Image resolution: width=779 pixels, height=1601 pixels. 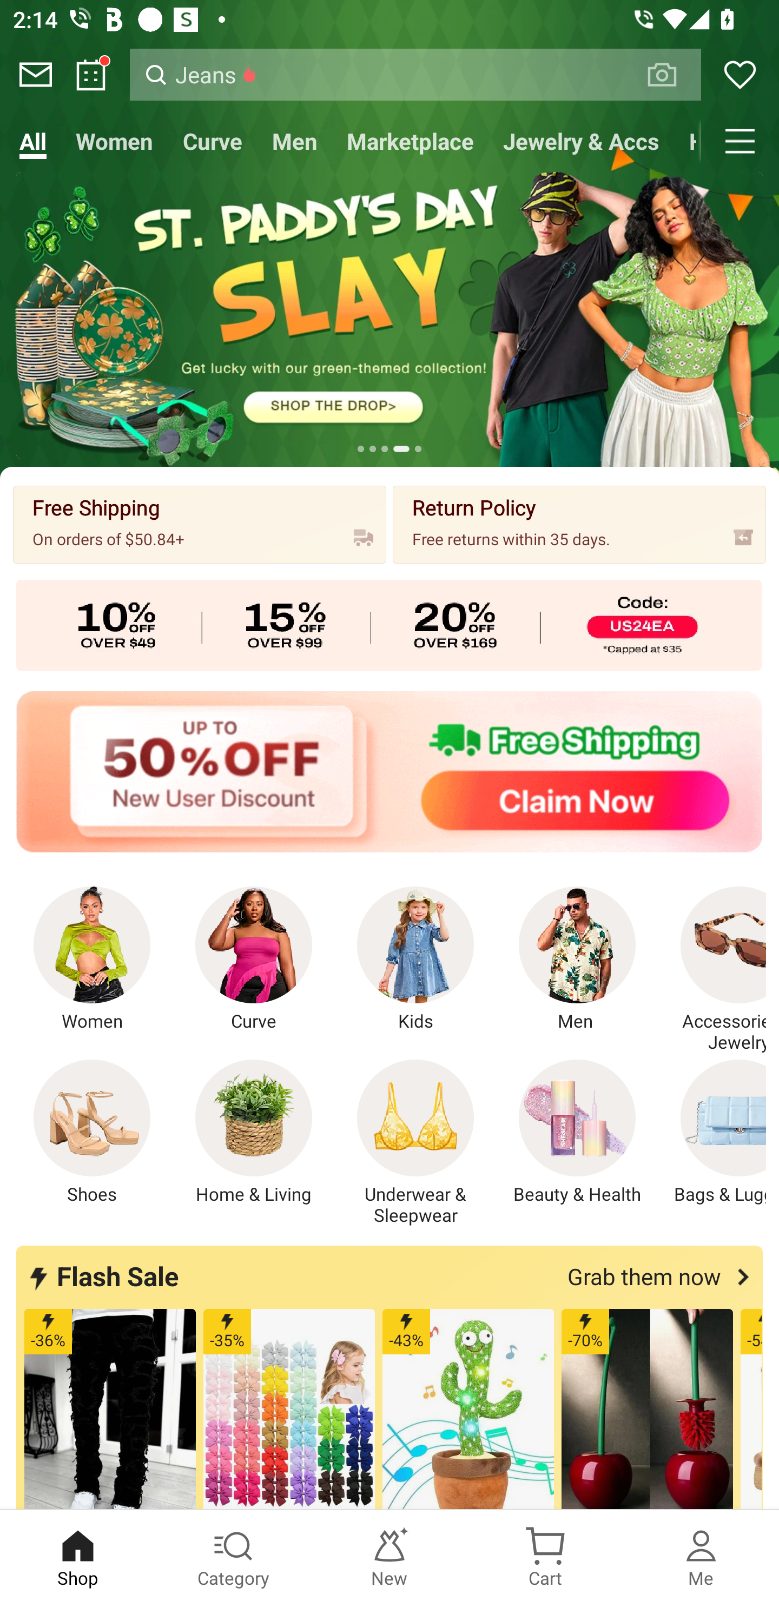 I want to click on Cart, so click(x=545, y=1556).